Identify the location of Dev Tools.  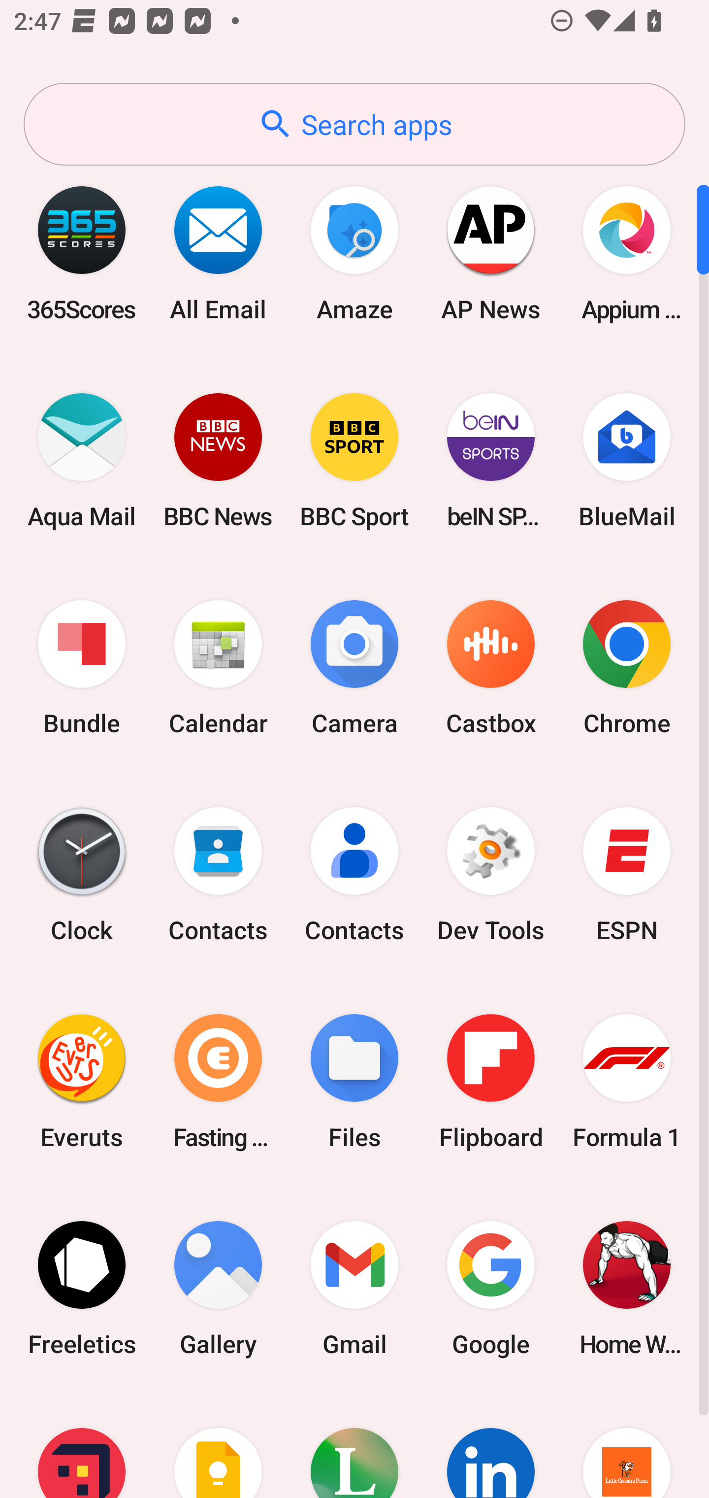
(490, 875).